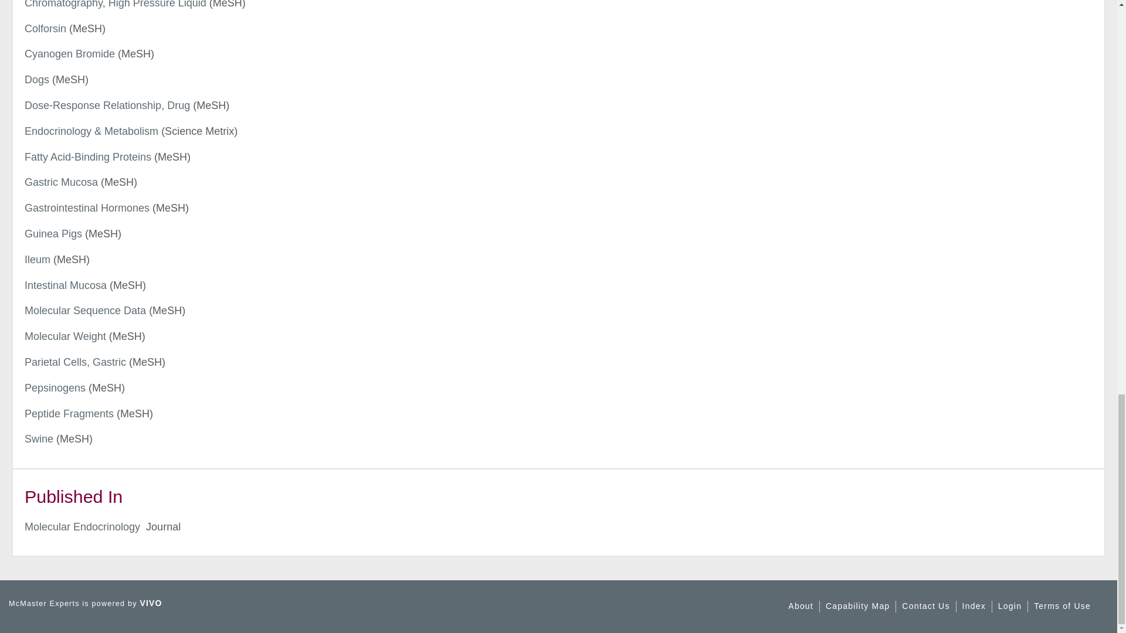  I want to click on Molecular Weight, so click(65, 336).